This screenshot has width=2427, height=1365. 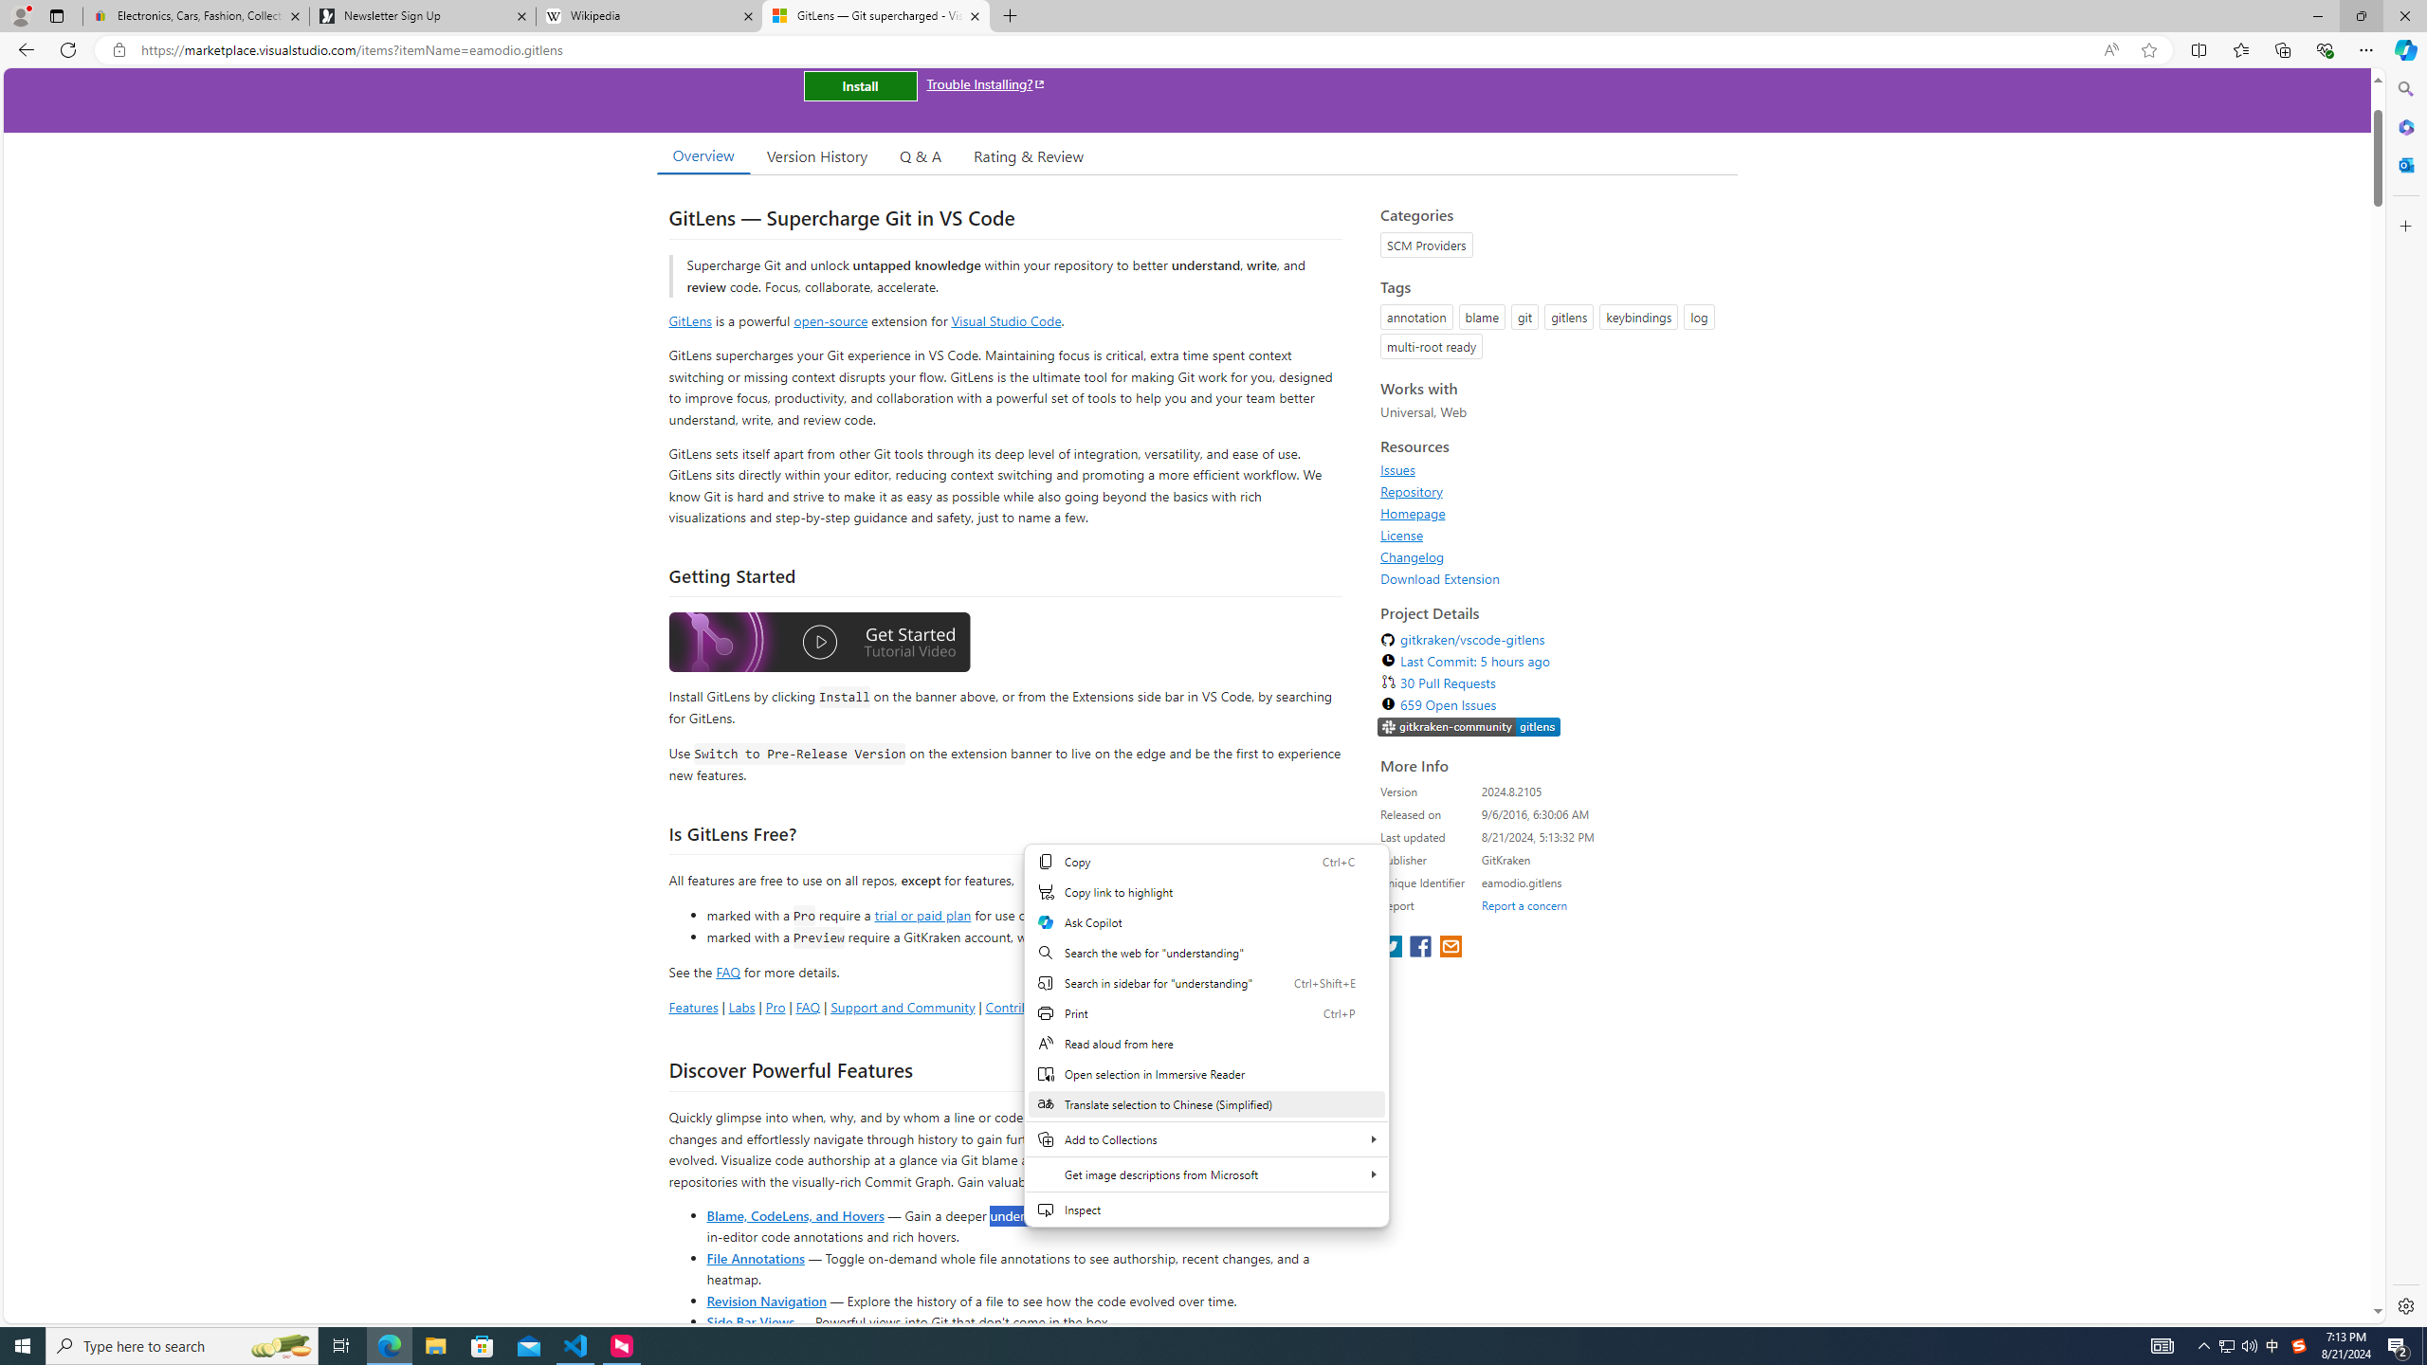 I want to click on Web context, so click(x=1206, y=1035).